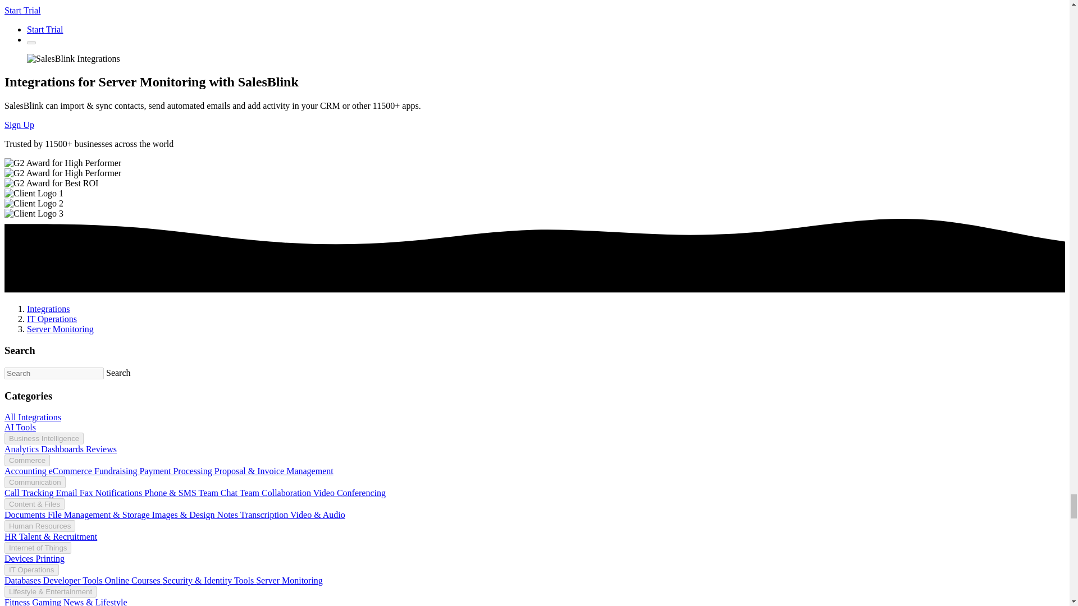 The image size is (1078, 606). Describe the element at coordinates (44, 438) in the screenshot. I see `Business Intelligence` at that location.